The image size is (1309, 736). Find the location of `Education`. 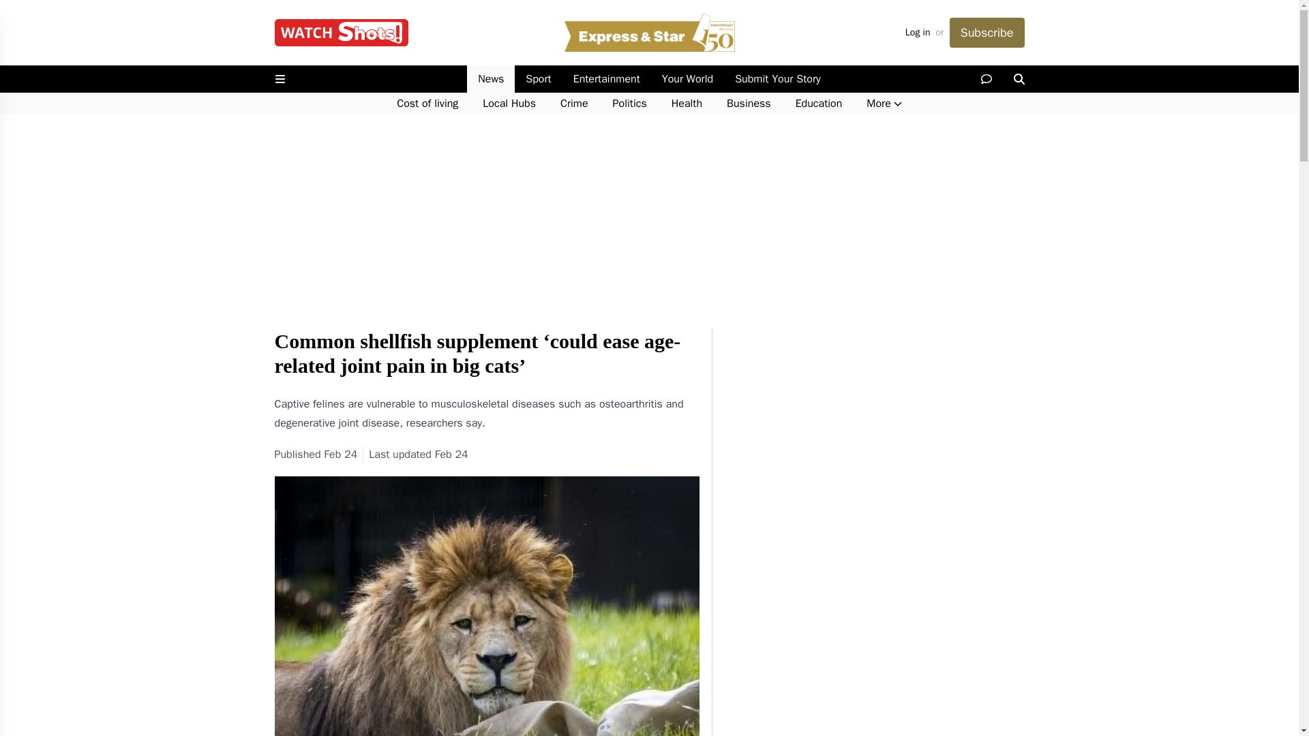

Education is located at coordinates (818, 104).